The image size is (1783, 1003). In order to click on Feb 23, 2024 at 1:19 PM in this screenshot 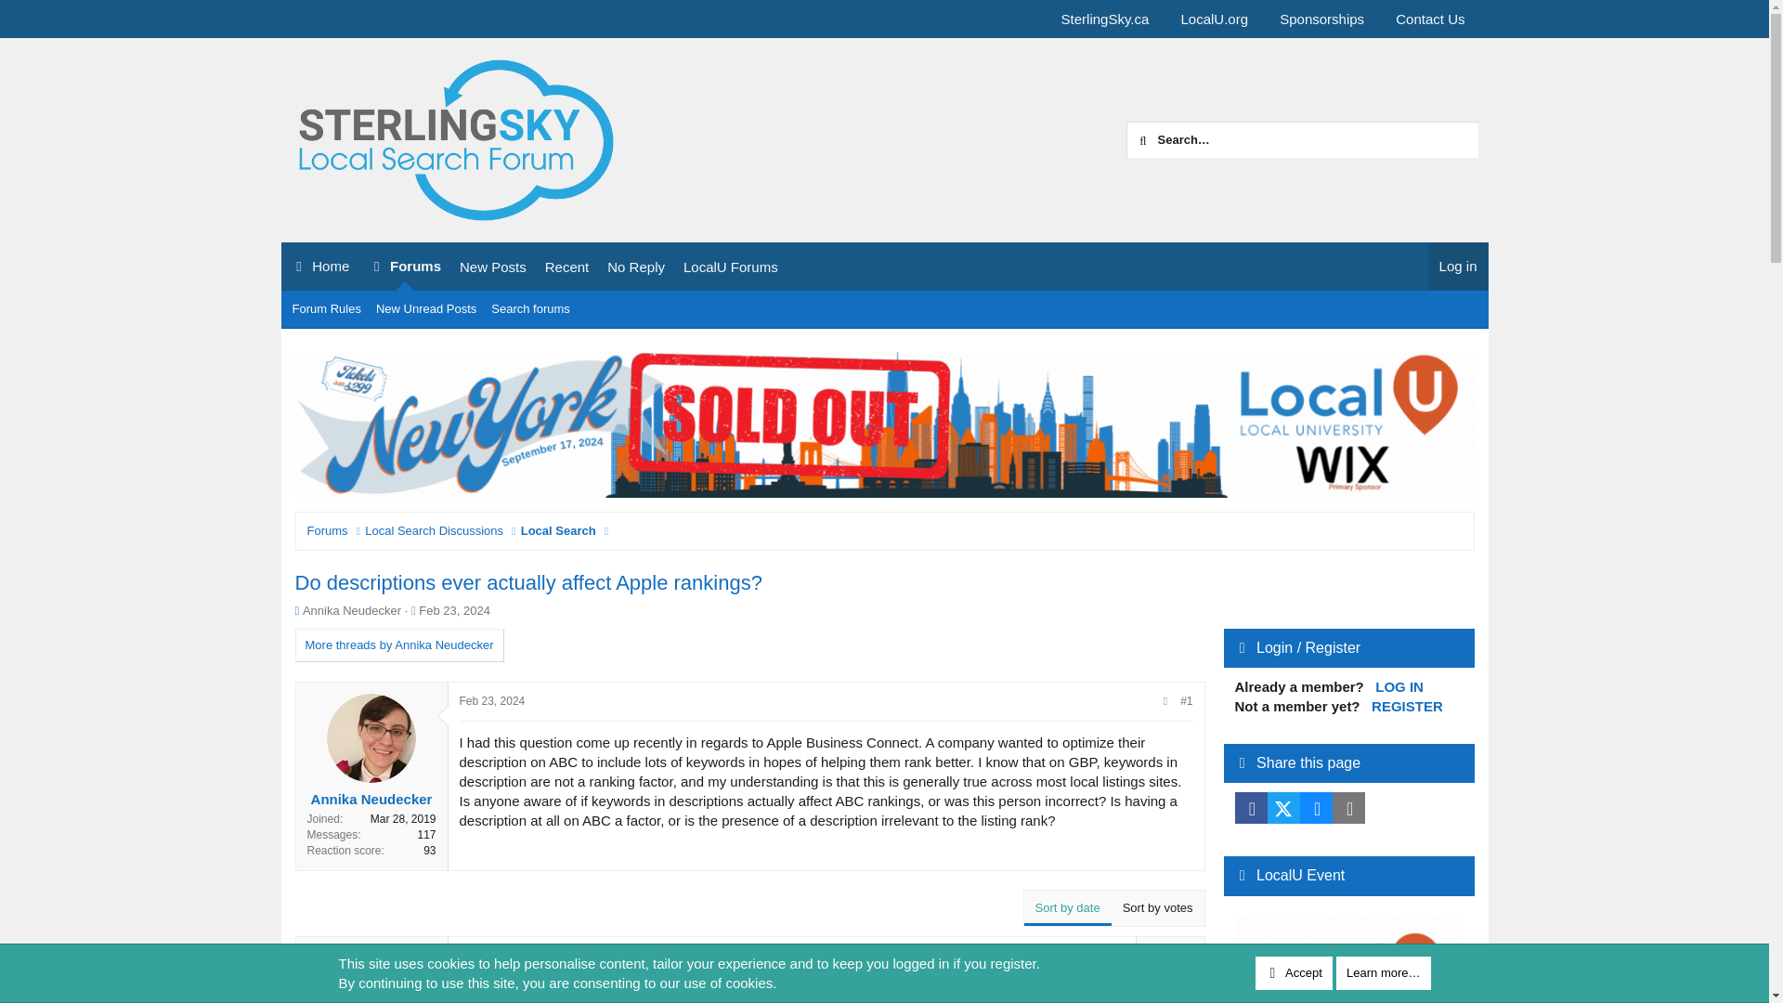, I will do `click(319, 267)`.